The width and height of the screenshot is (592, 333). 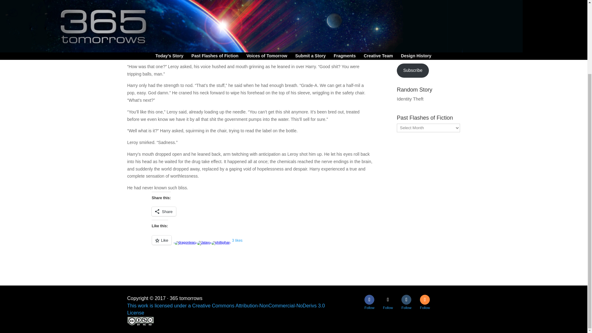 What do you see at coordinates (163, 211) in the screenshot?
I see `Share` at bounding box center [163, 211].